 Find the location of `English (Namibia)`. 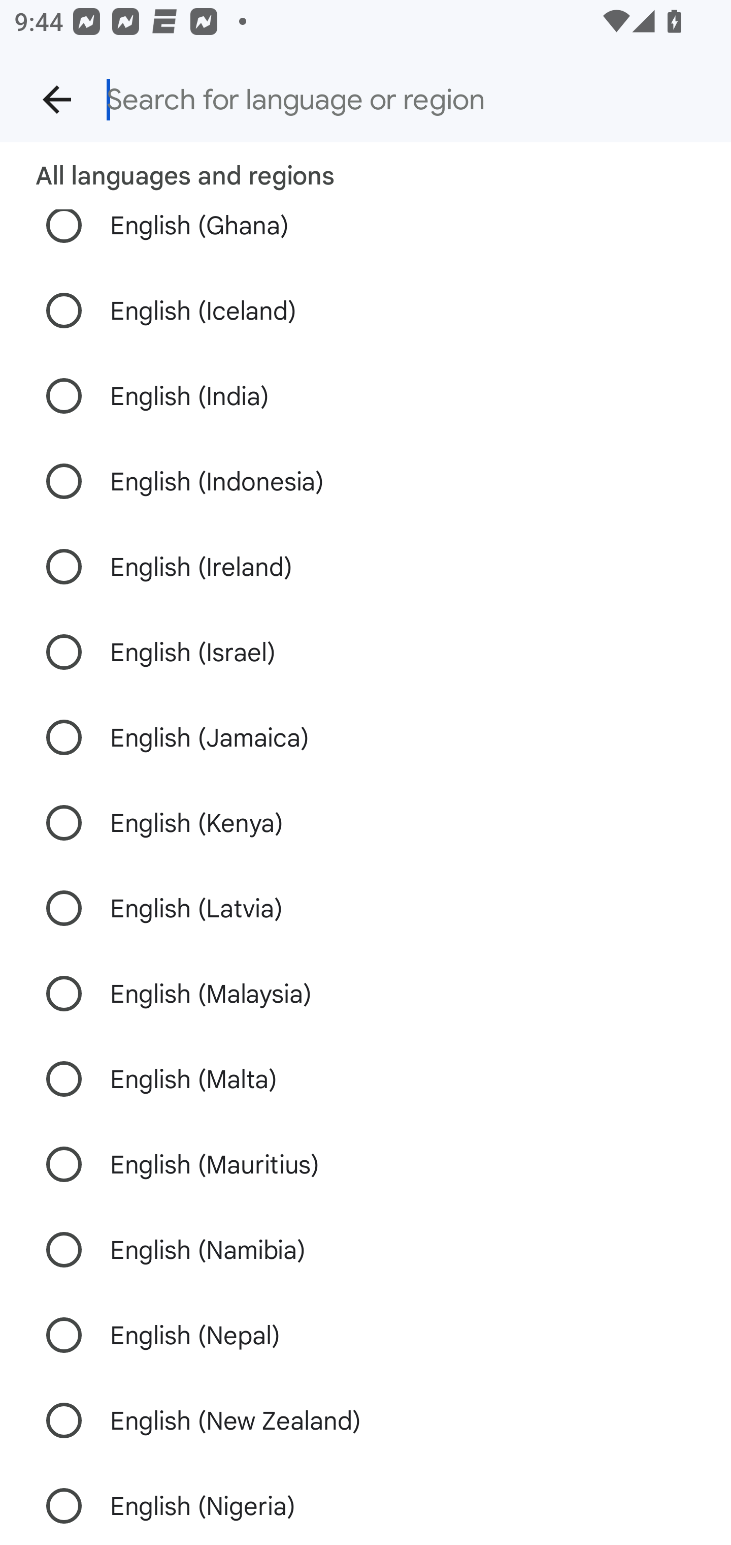

English (Namibia) is located at coordinates (365, 1250).